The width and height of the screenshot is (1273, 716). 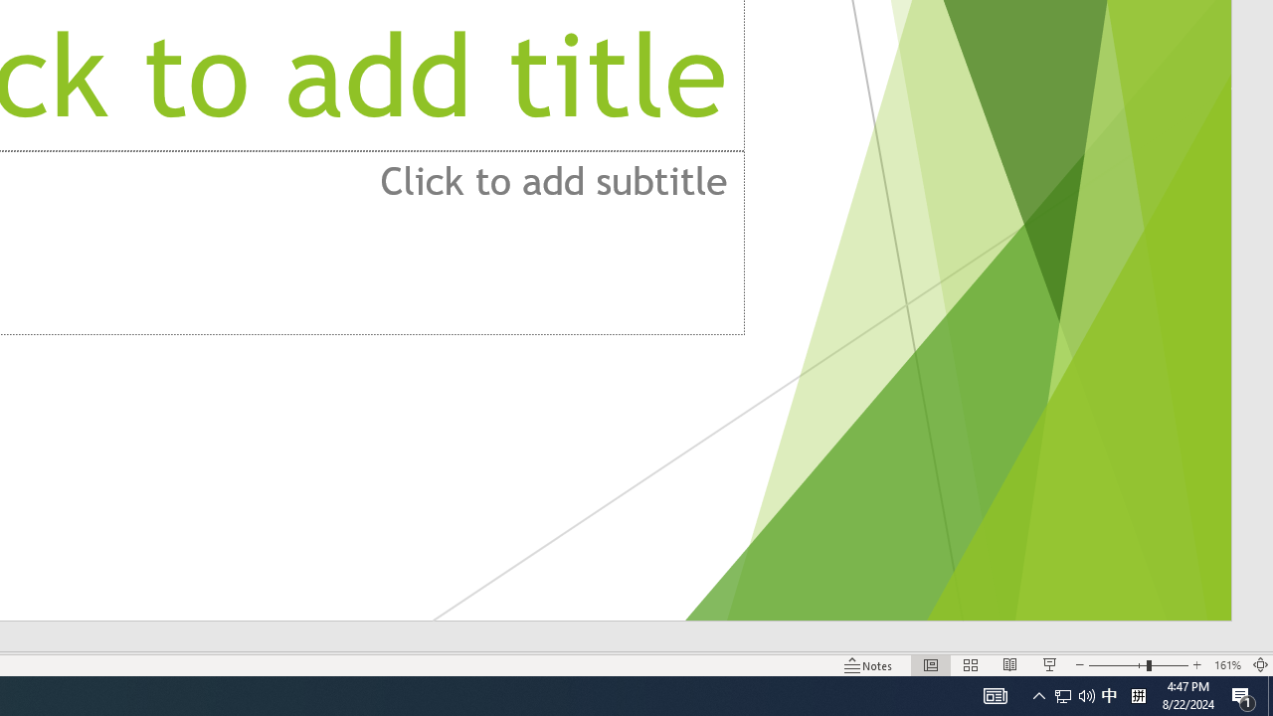 What do you see at coordinates (869, 664) in the screenshot?
I see `Notes ` at bounding box center [869, 664].